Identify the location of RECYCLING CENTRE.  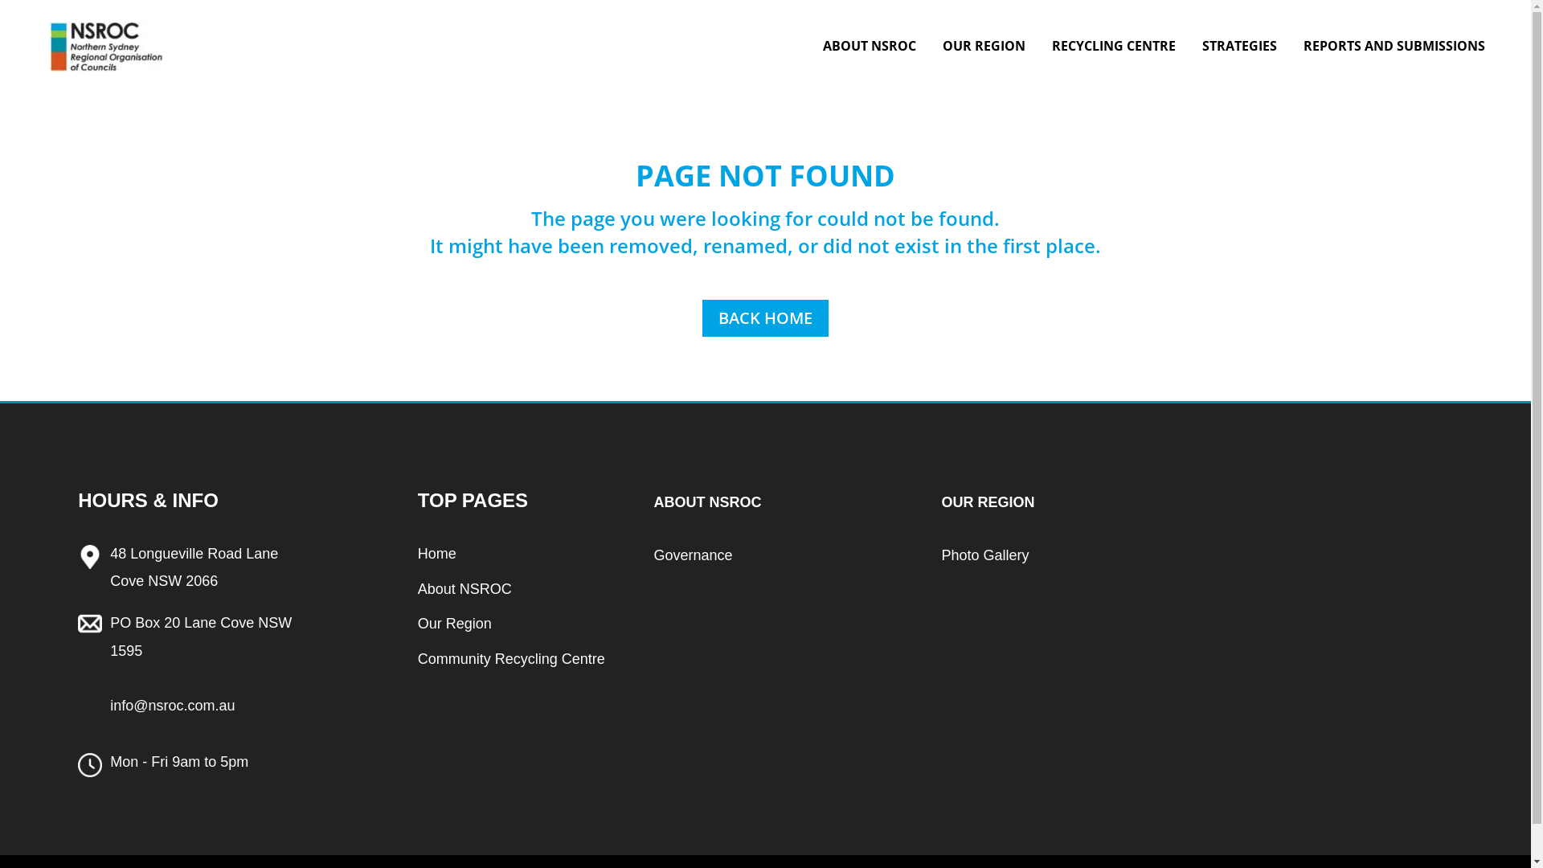
(1114, 59).